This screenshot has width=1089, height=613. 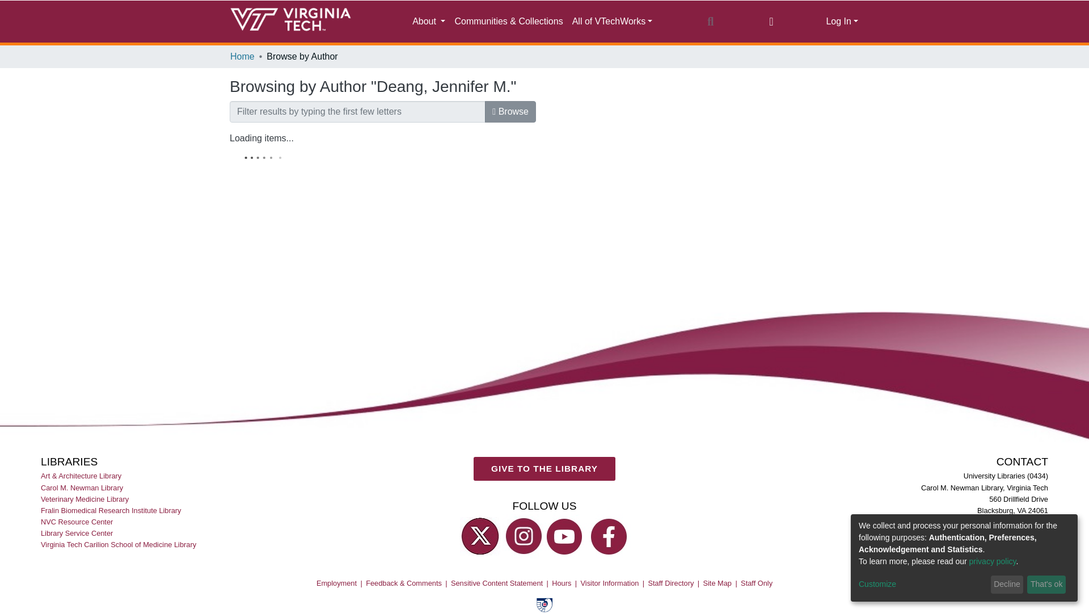 I want to click on Fralin Biomedical Research Institute Library, so click(x=112, y=510).